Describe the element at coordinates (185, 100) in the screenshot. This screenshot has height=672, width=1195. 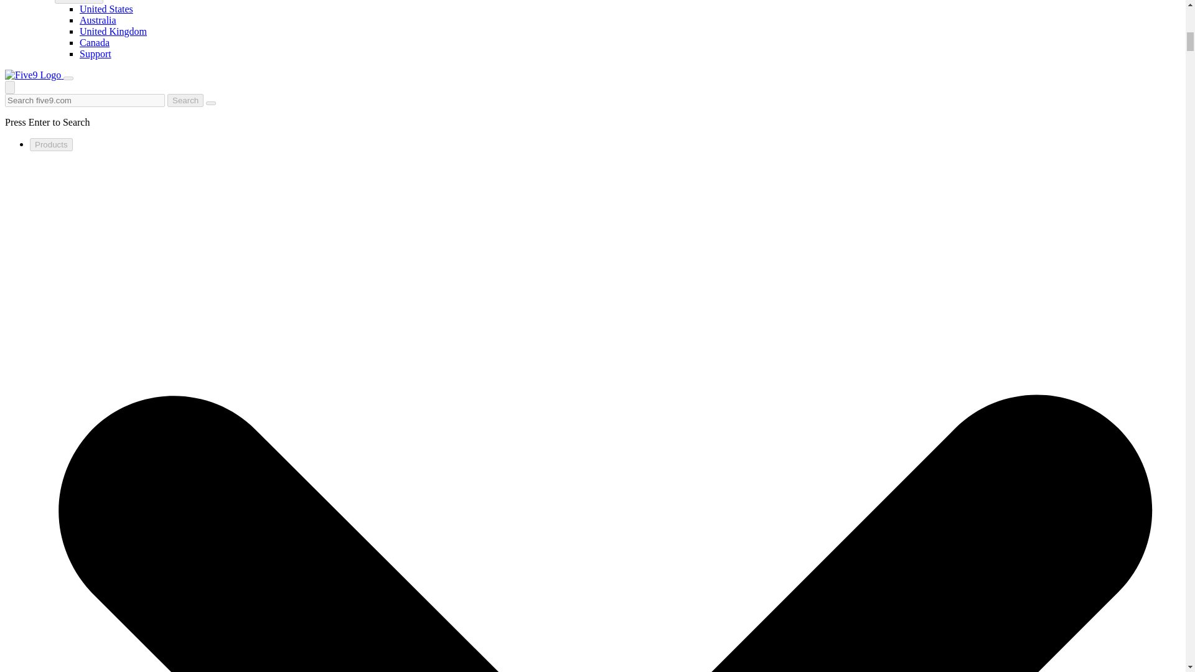
I see `Search` at that location.